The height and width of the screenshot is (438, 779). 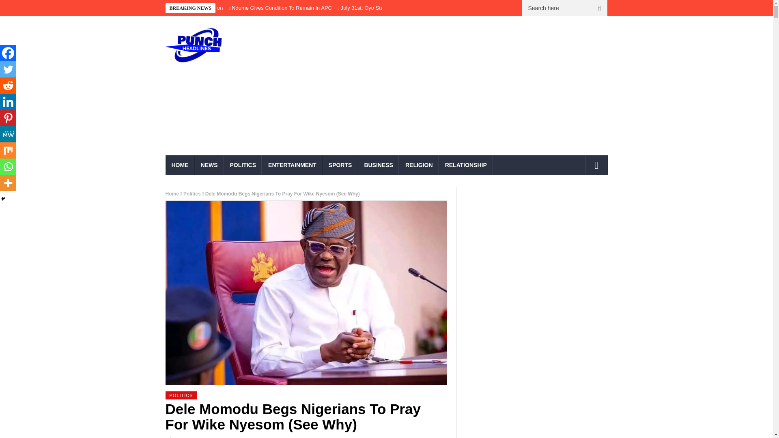 What do you see at coordinates (282, 8) in the screenshot?
I see `Ndume Gives Condition To Remain In APC` at bounding box center [282, 8].